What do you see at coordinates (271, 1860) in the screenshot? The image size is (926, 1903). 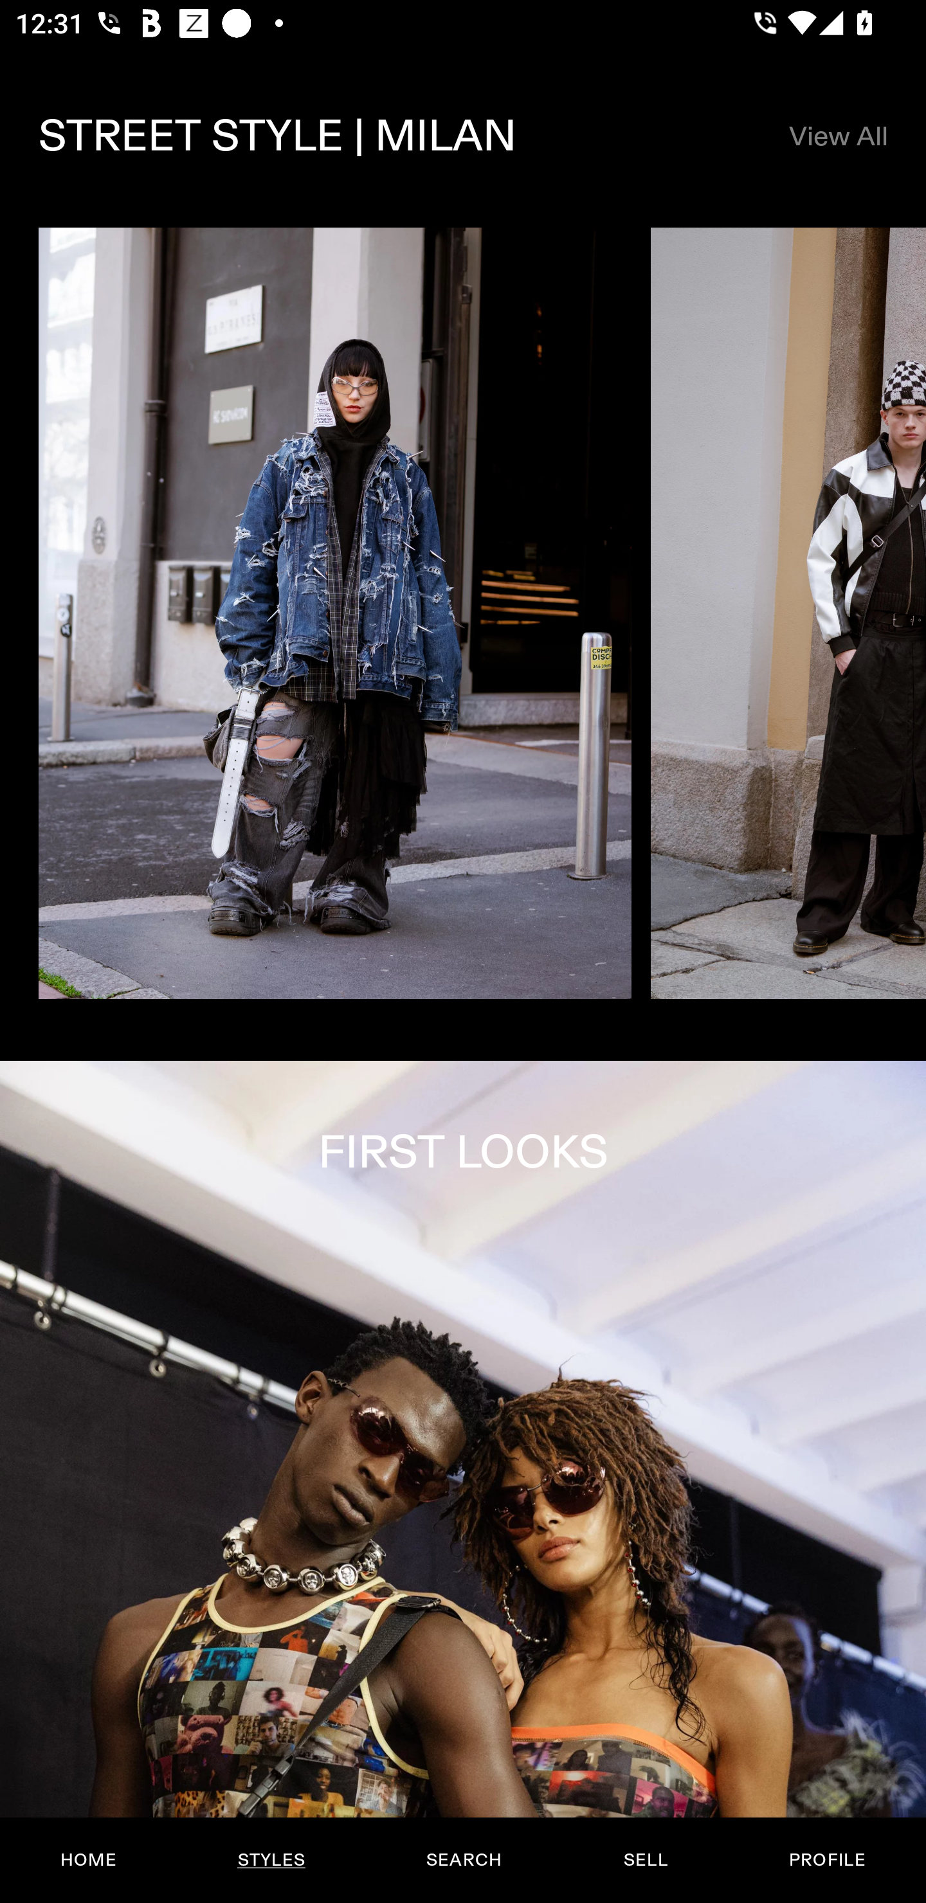 I see `STYLES` at bounding box center [271, 1860].